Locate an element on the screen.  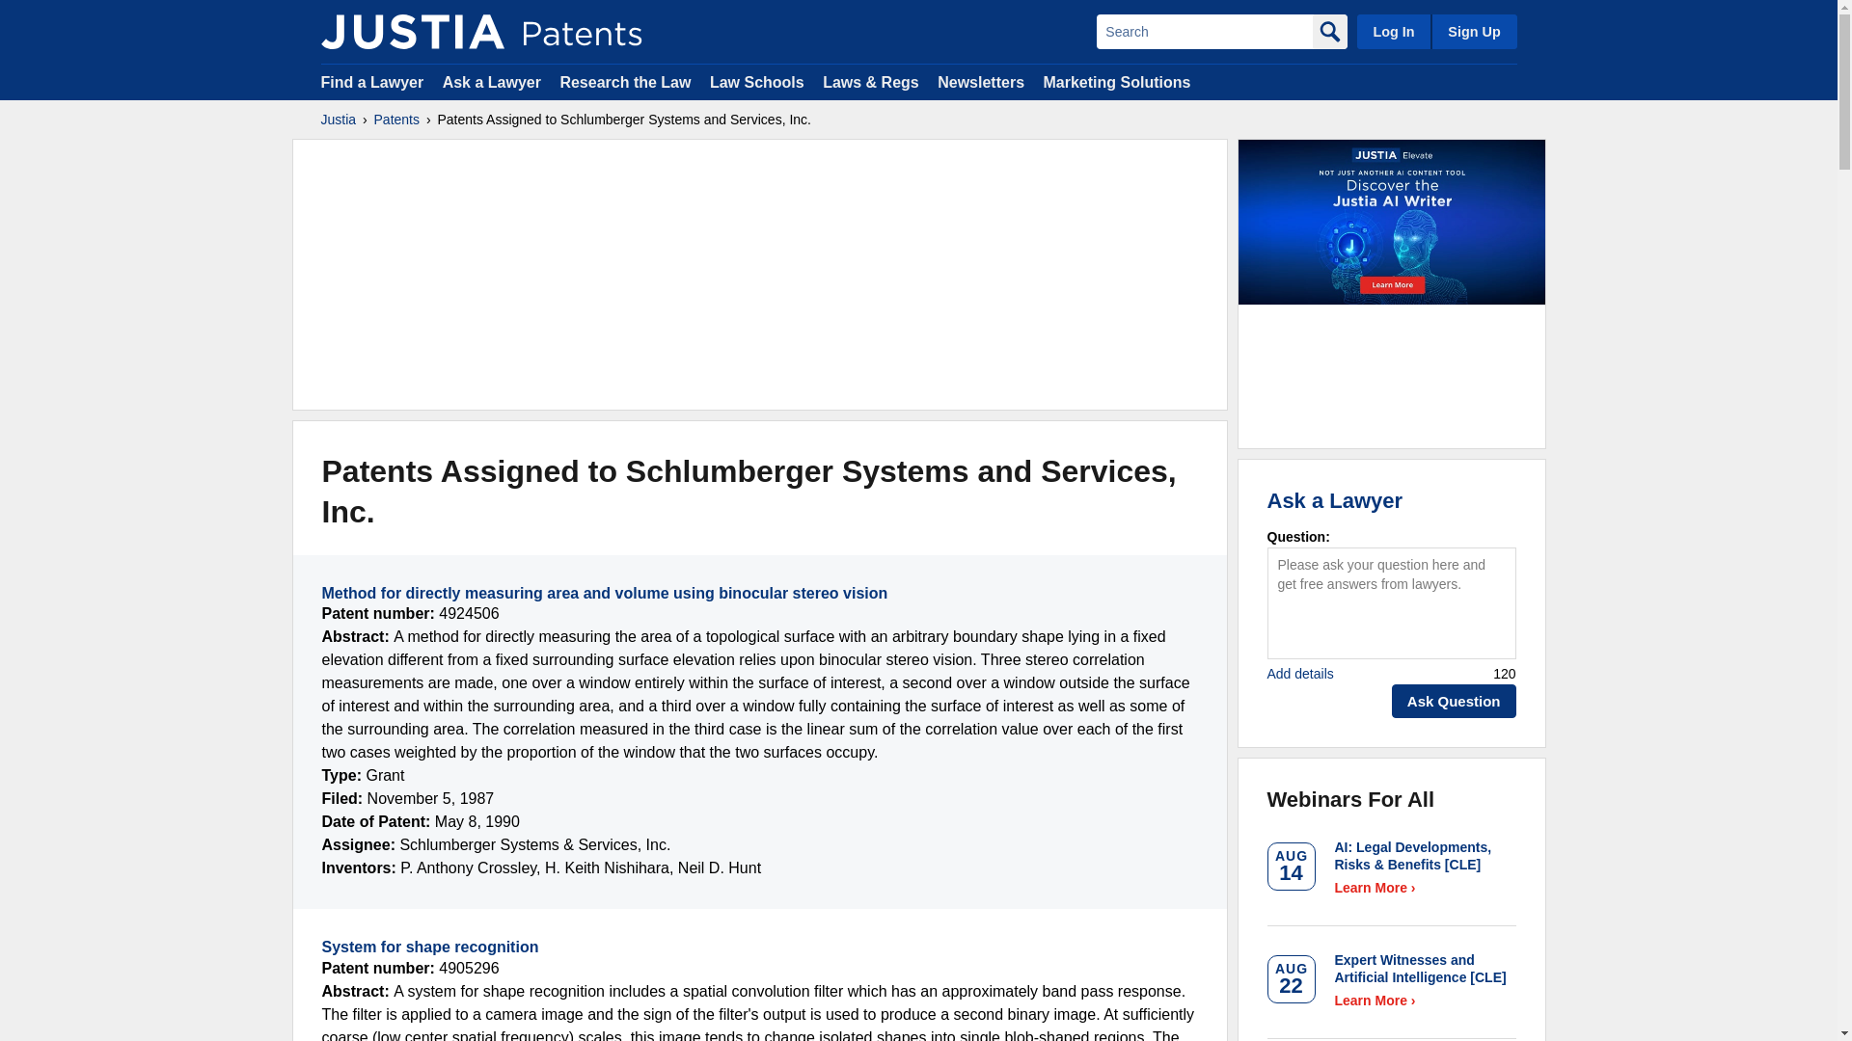
Search is located at coordinates (1204, 31).